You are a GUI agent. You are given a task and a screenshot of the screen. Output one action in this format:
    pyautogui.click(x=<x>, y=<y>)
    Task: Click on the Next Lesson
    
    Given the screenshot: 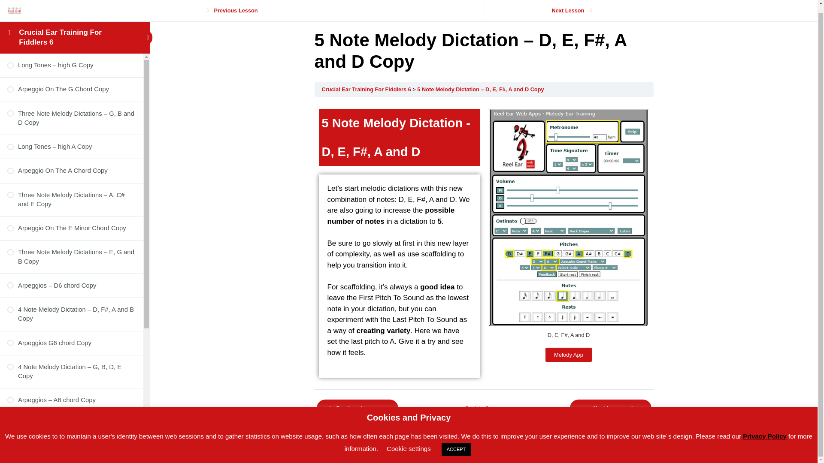 What is the action you would take?
    pyautogui.click(x=569, y=6)
    